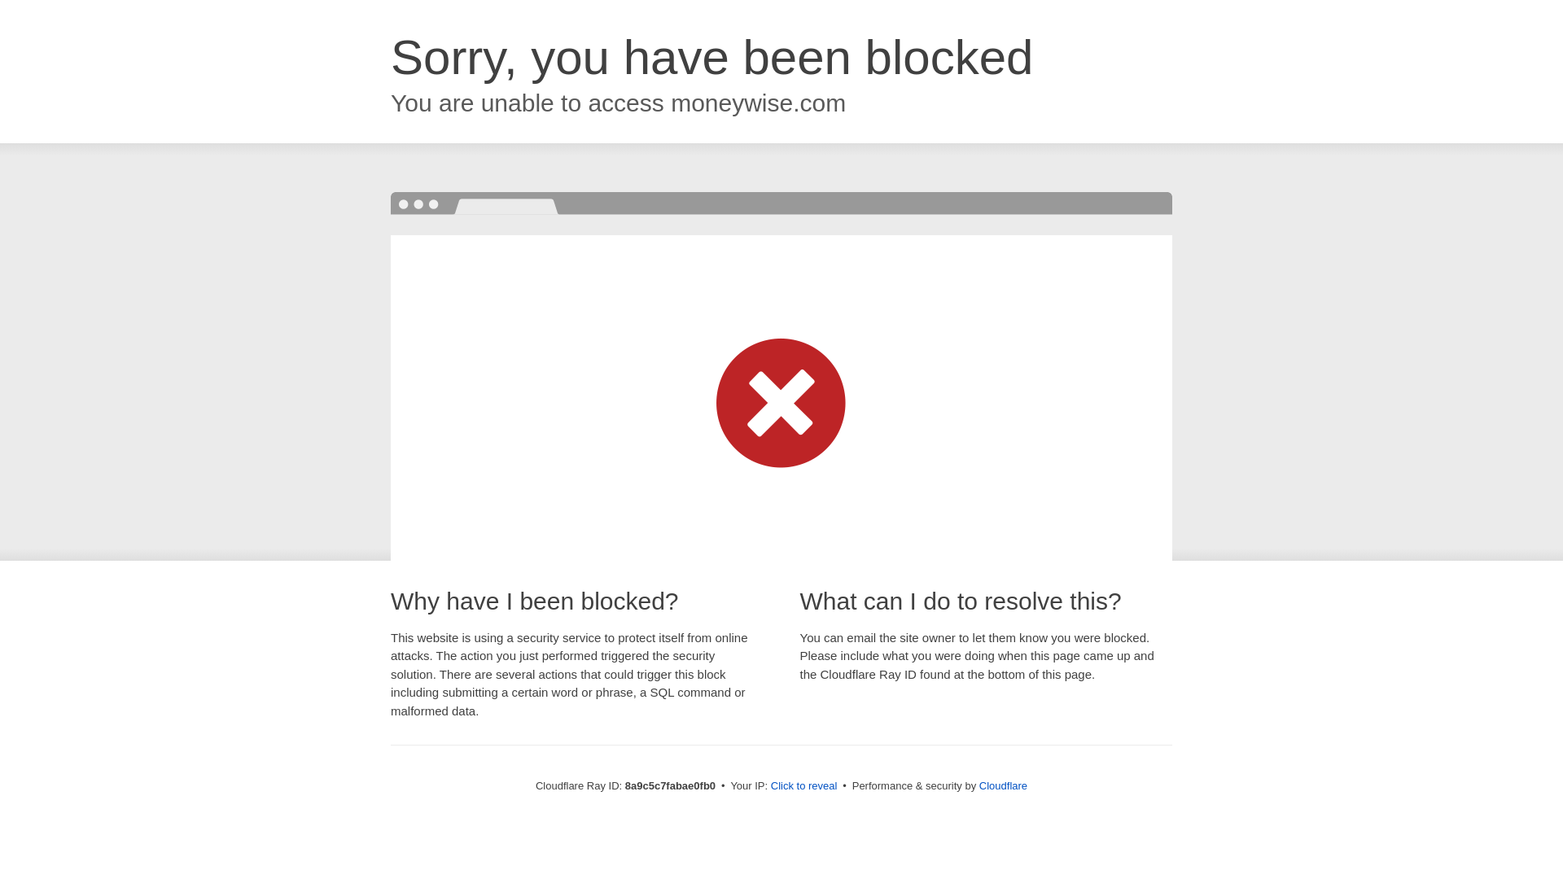 The image size is (1563, 879). Describe the element at coordinates (1003, 785) in the screenshot. I see `Cloudflare` at that location.